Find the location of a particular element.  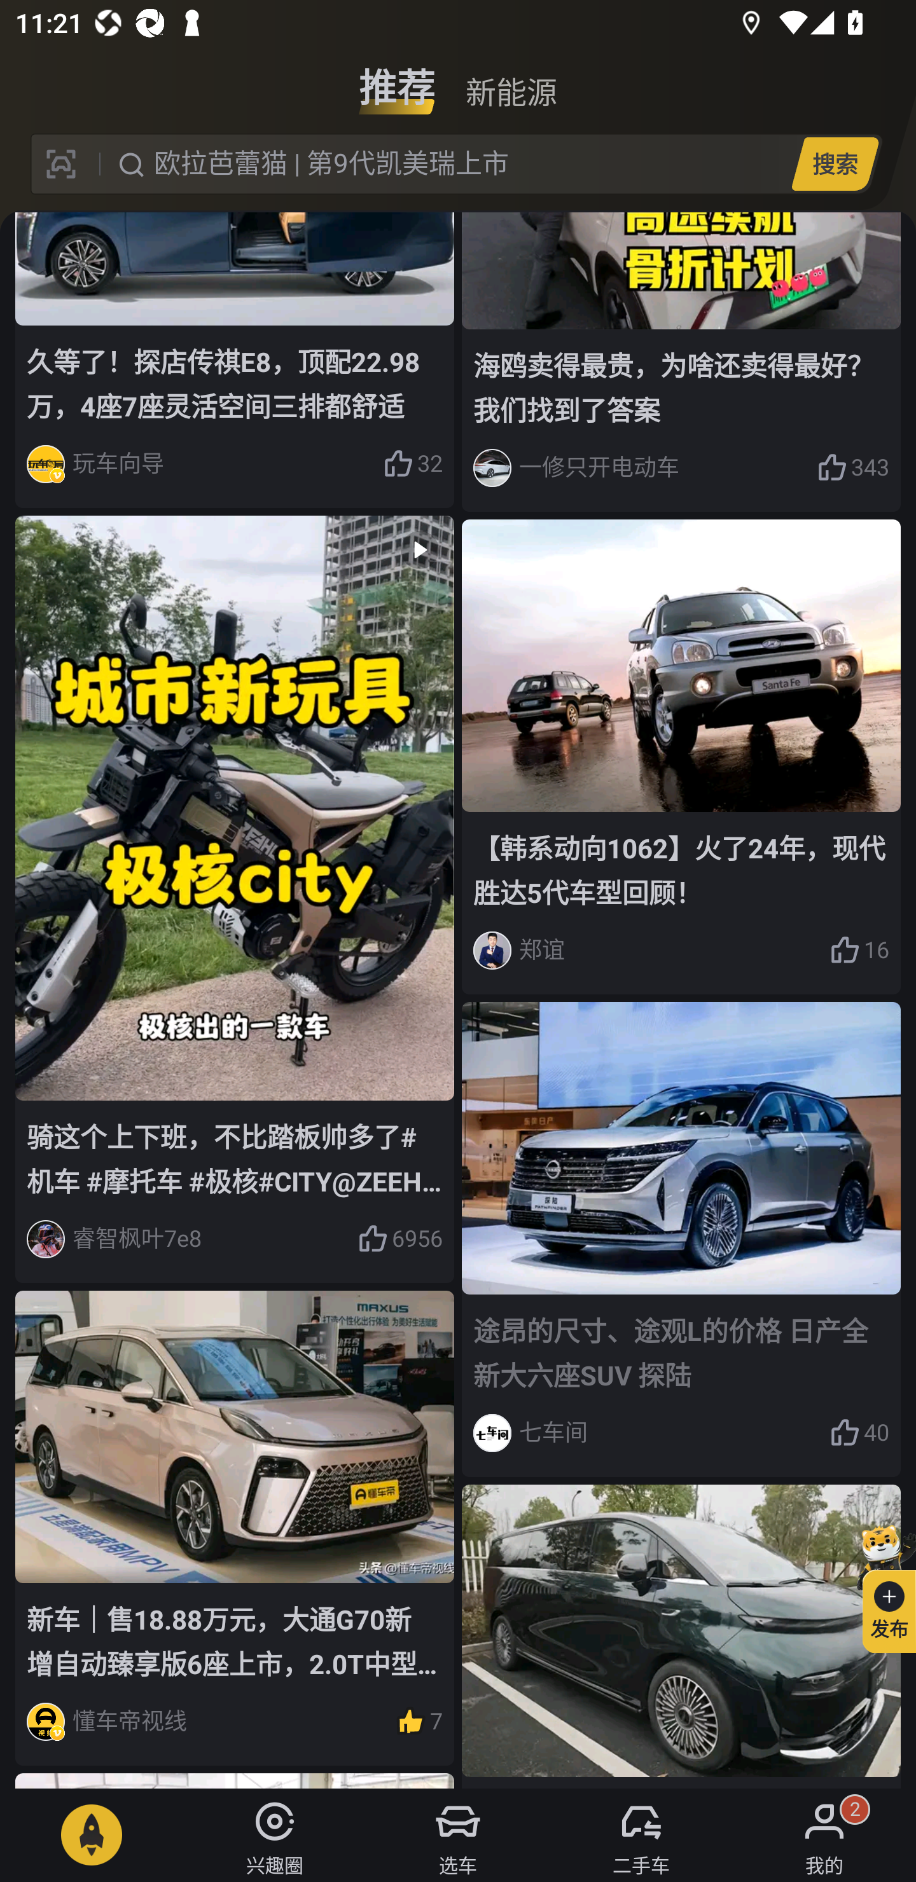

343 is located at coordinates (853, 467).